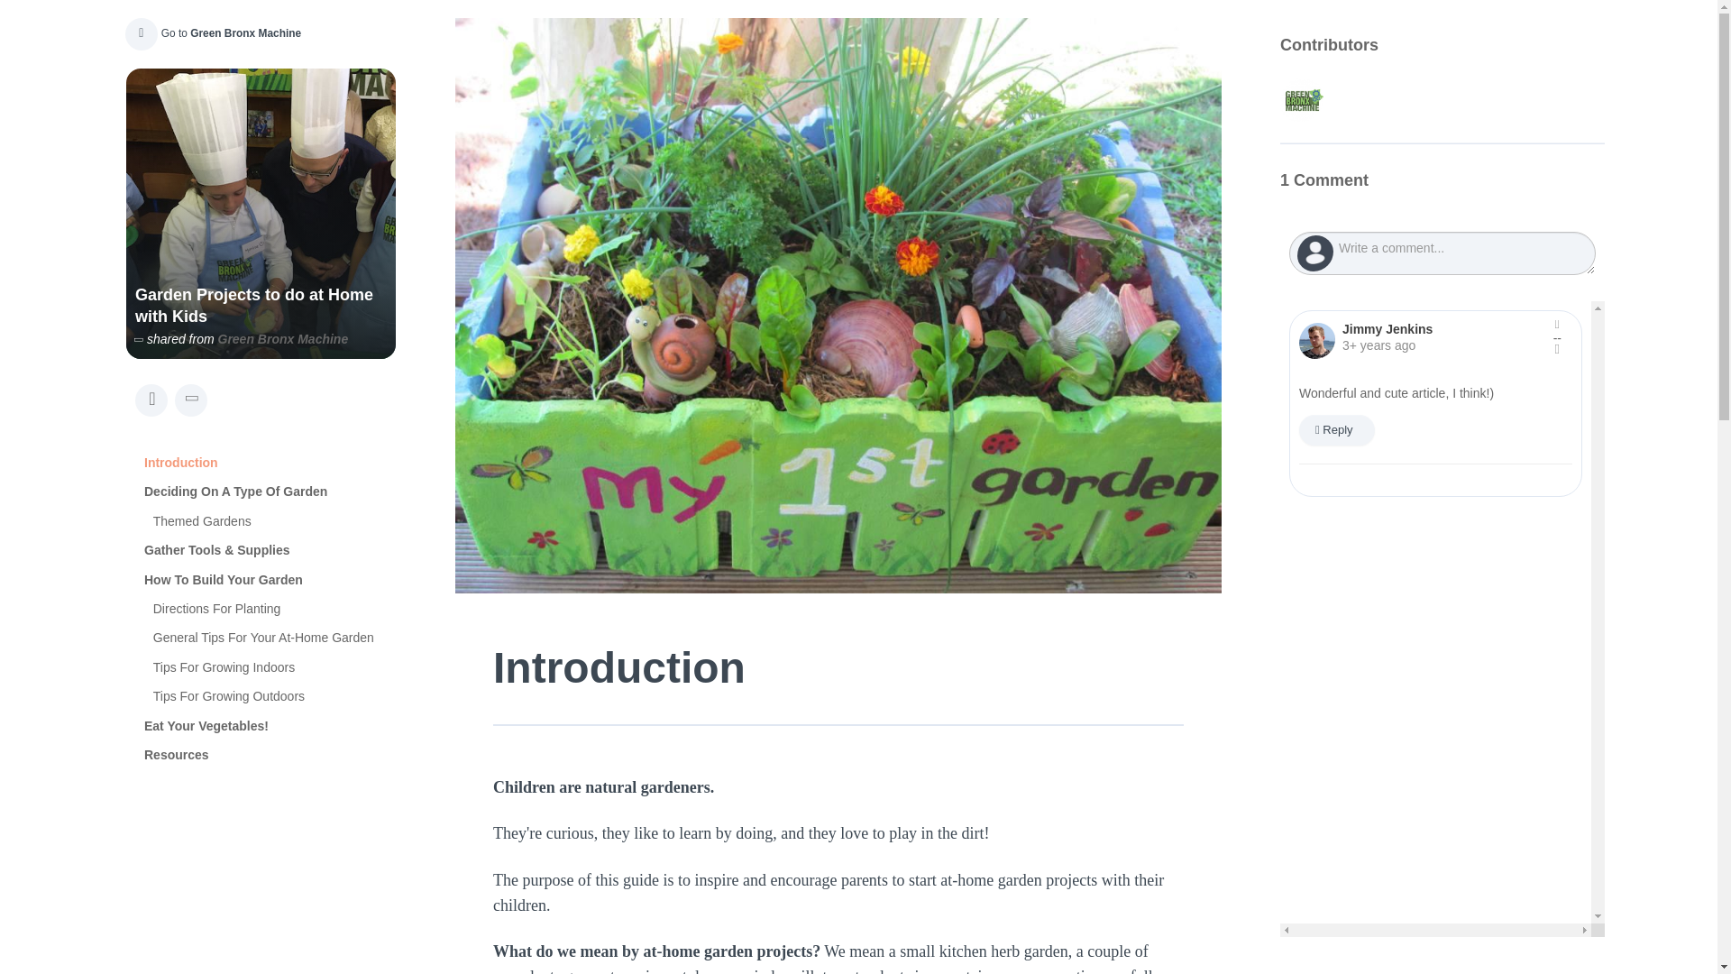 The width and height of the screenshot is (1731, 974). I want to click on Eat Your Vegetables!, so click(270, 725).